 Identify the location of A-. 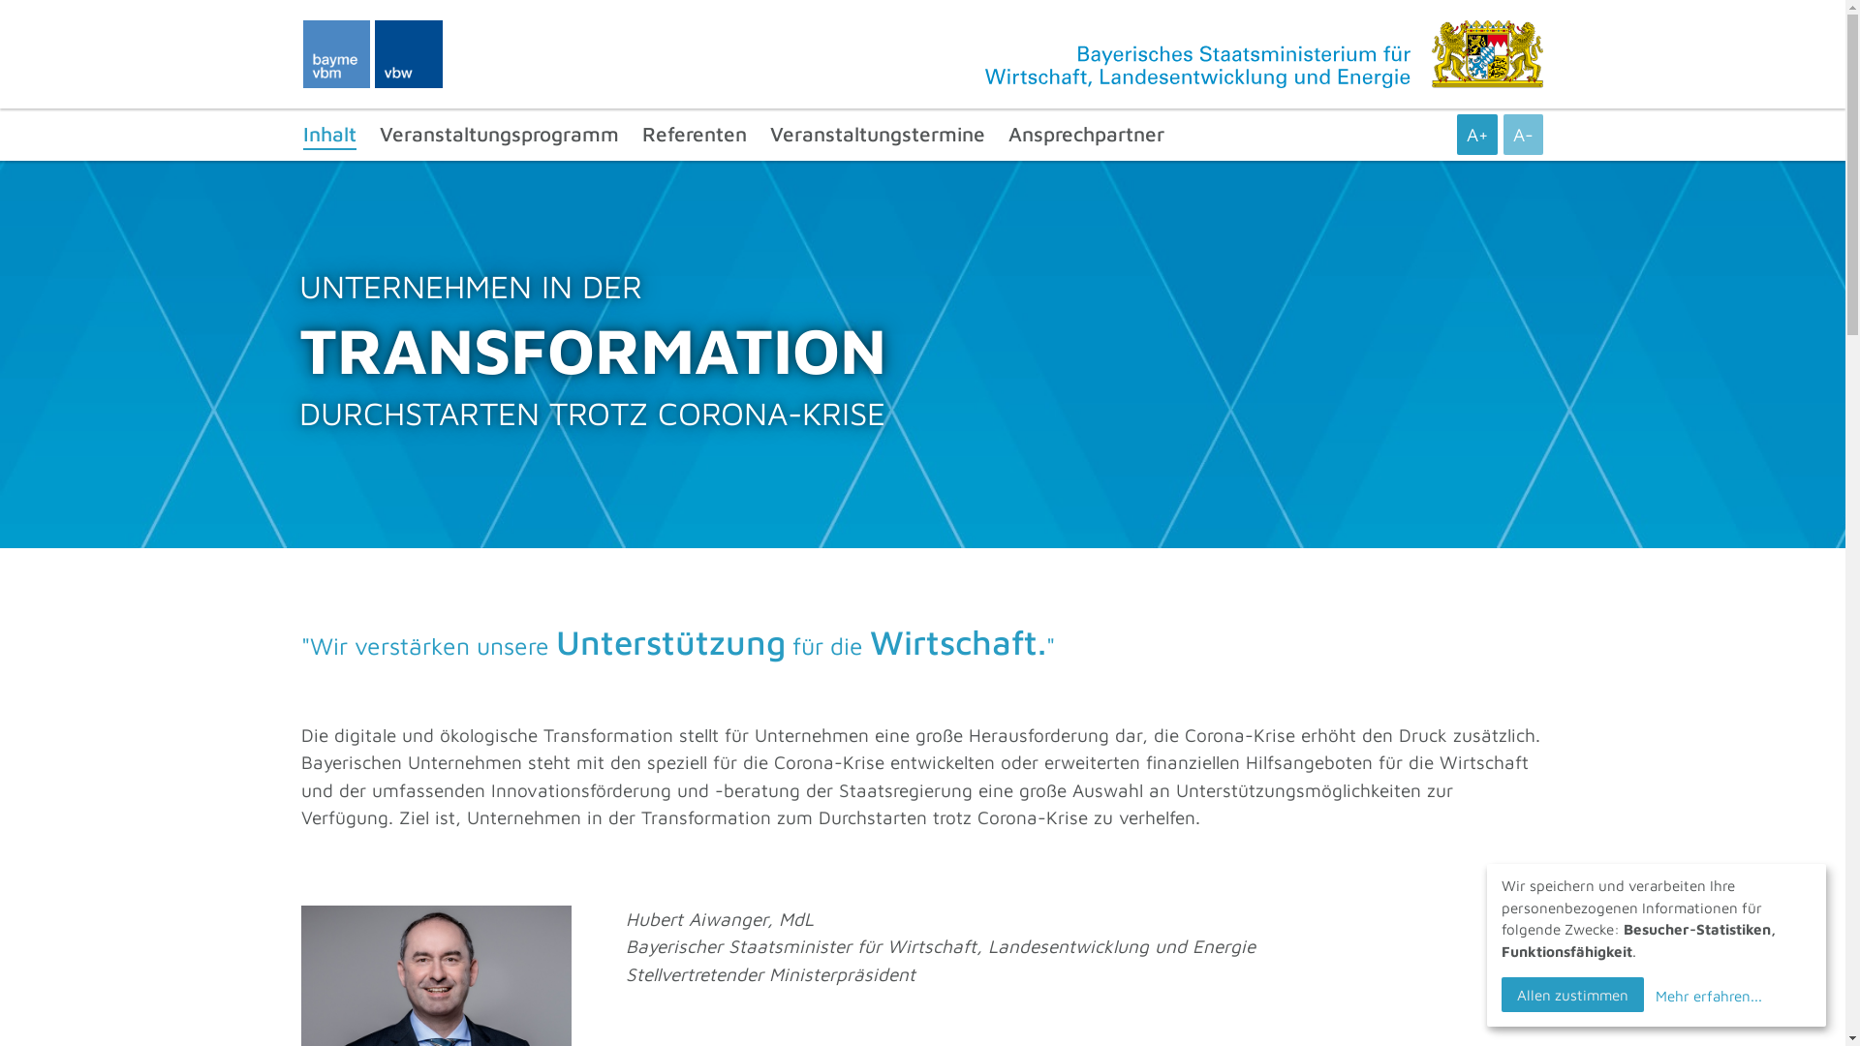
(1523, 135).